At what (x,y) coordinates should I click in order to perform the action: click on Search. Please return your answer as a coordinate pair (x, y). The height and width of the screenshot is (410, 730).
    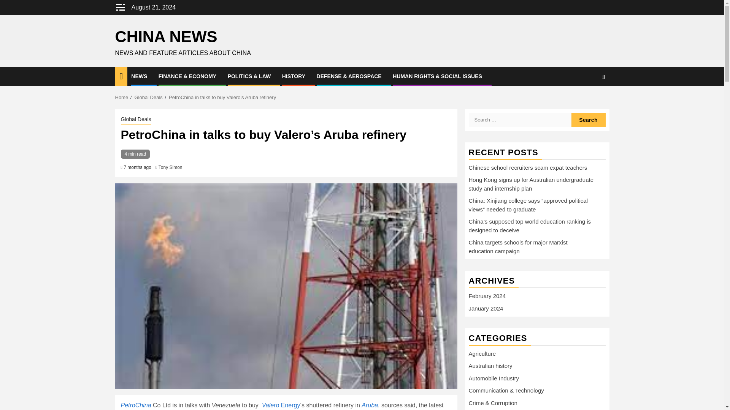
    Looking at the image, I should click on (589, 99).